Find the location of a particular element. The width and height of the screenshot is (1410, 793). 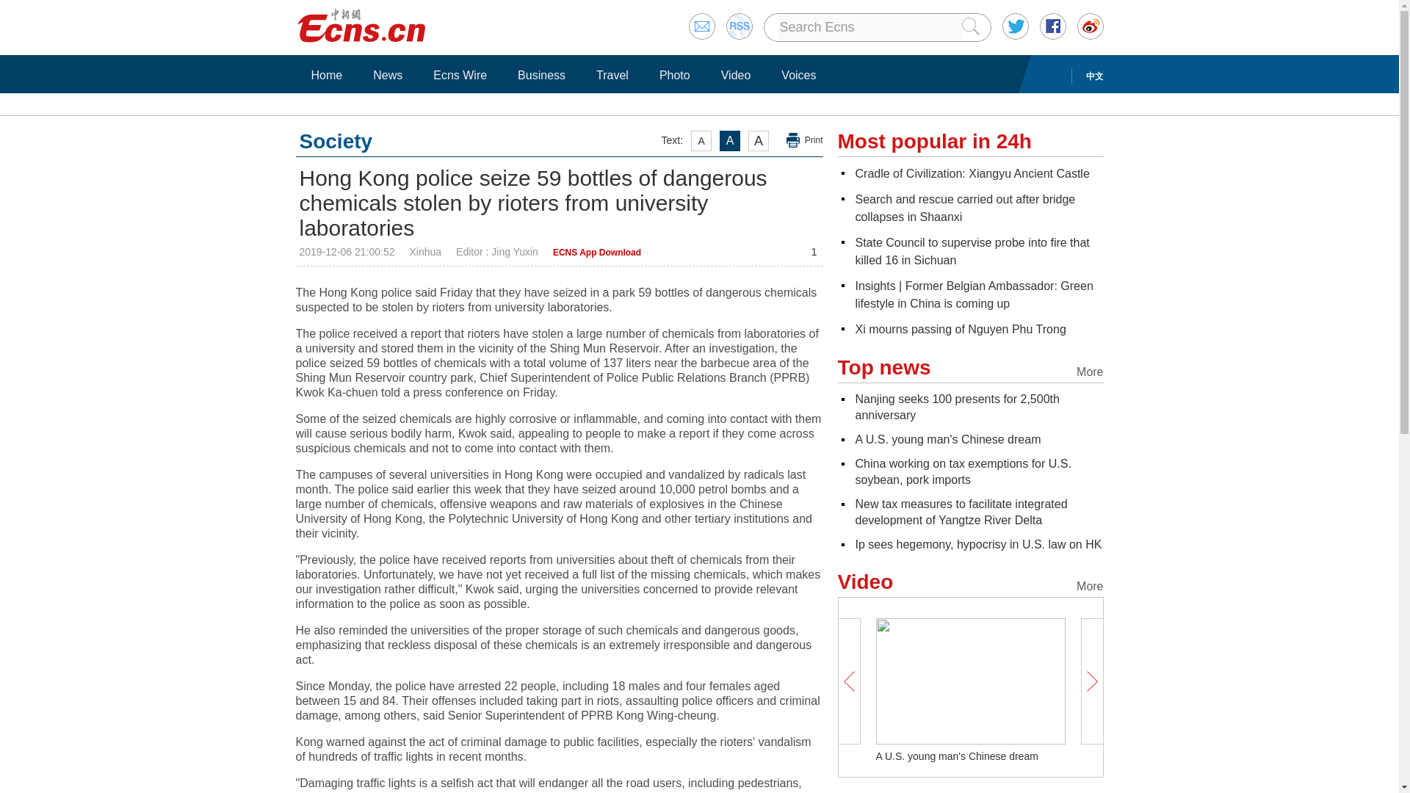

Xi is located at coordinates (960, 329).